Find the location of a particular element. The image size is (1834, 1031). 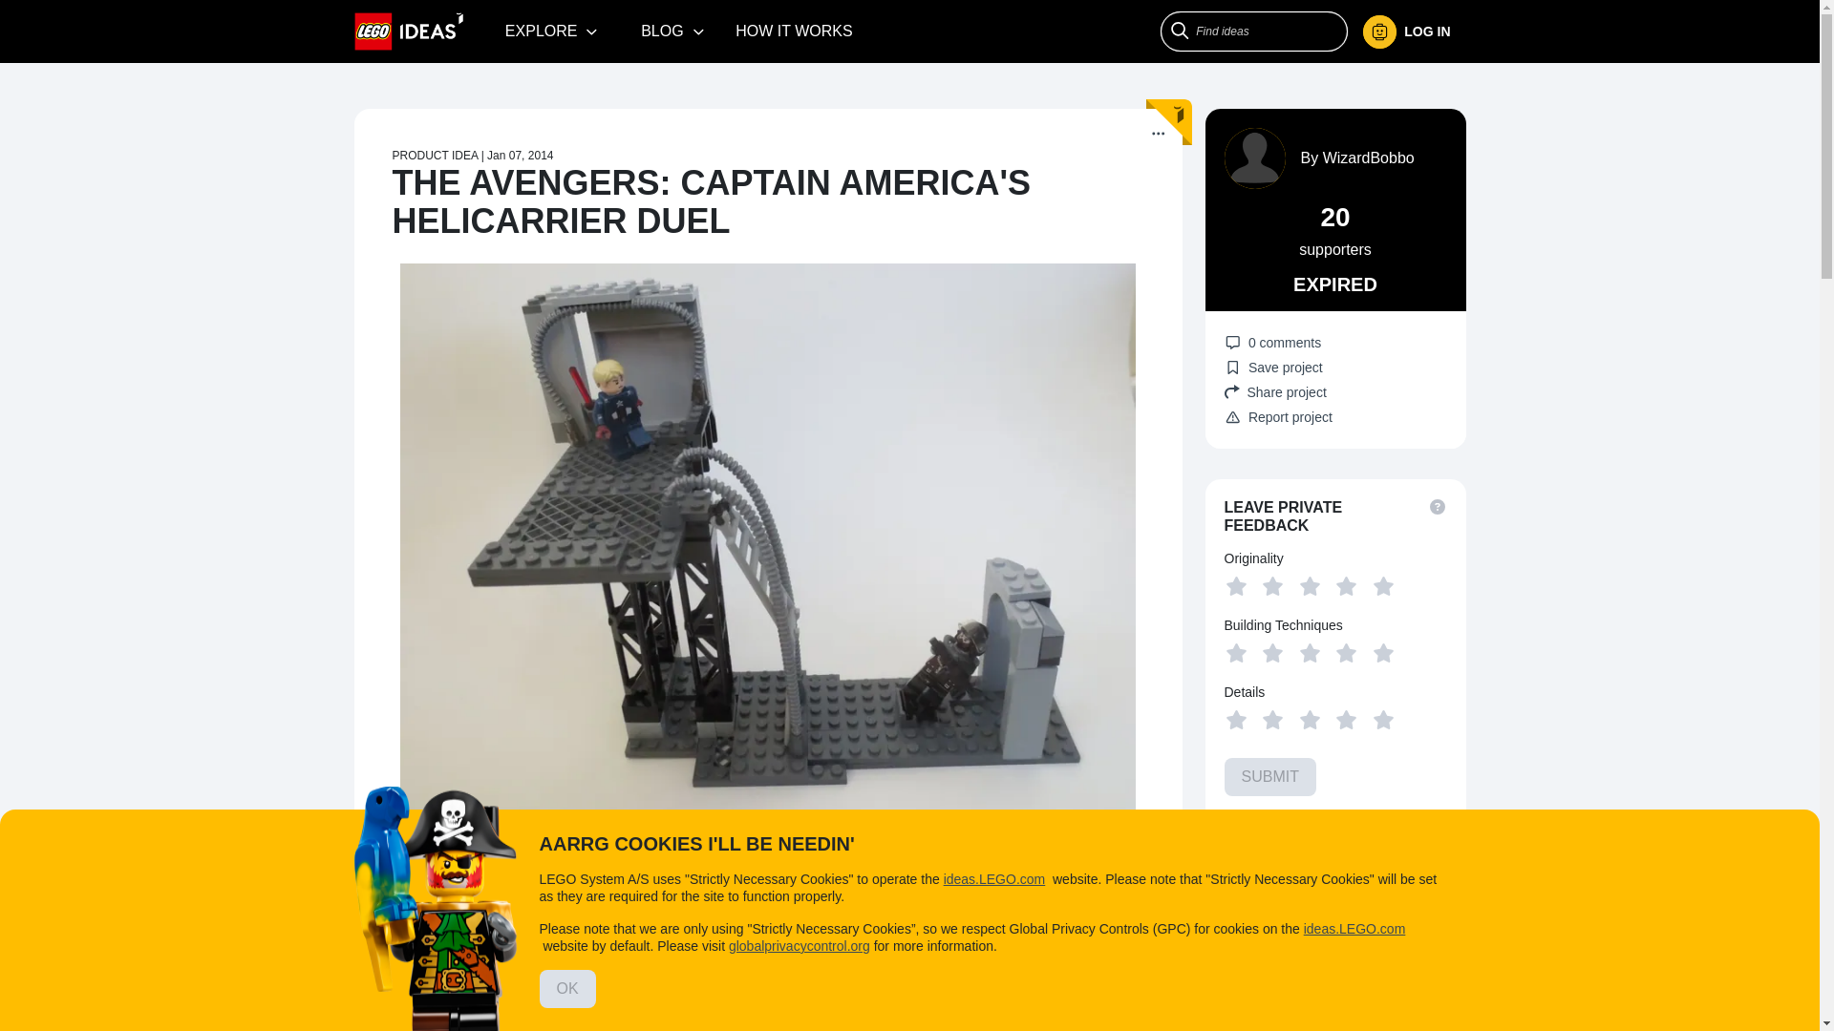

Share project is located at coordinates (1335, 391).